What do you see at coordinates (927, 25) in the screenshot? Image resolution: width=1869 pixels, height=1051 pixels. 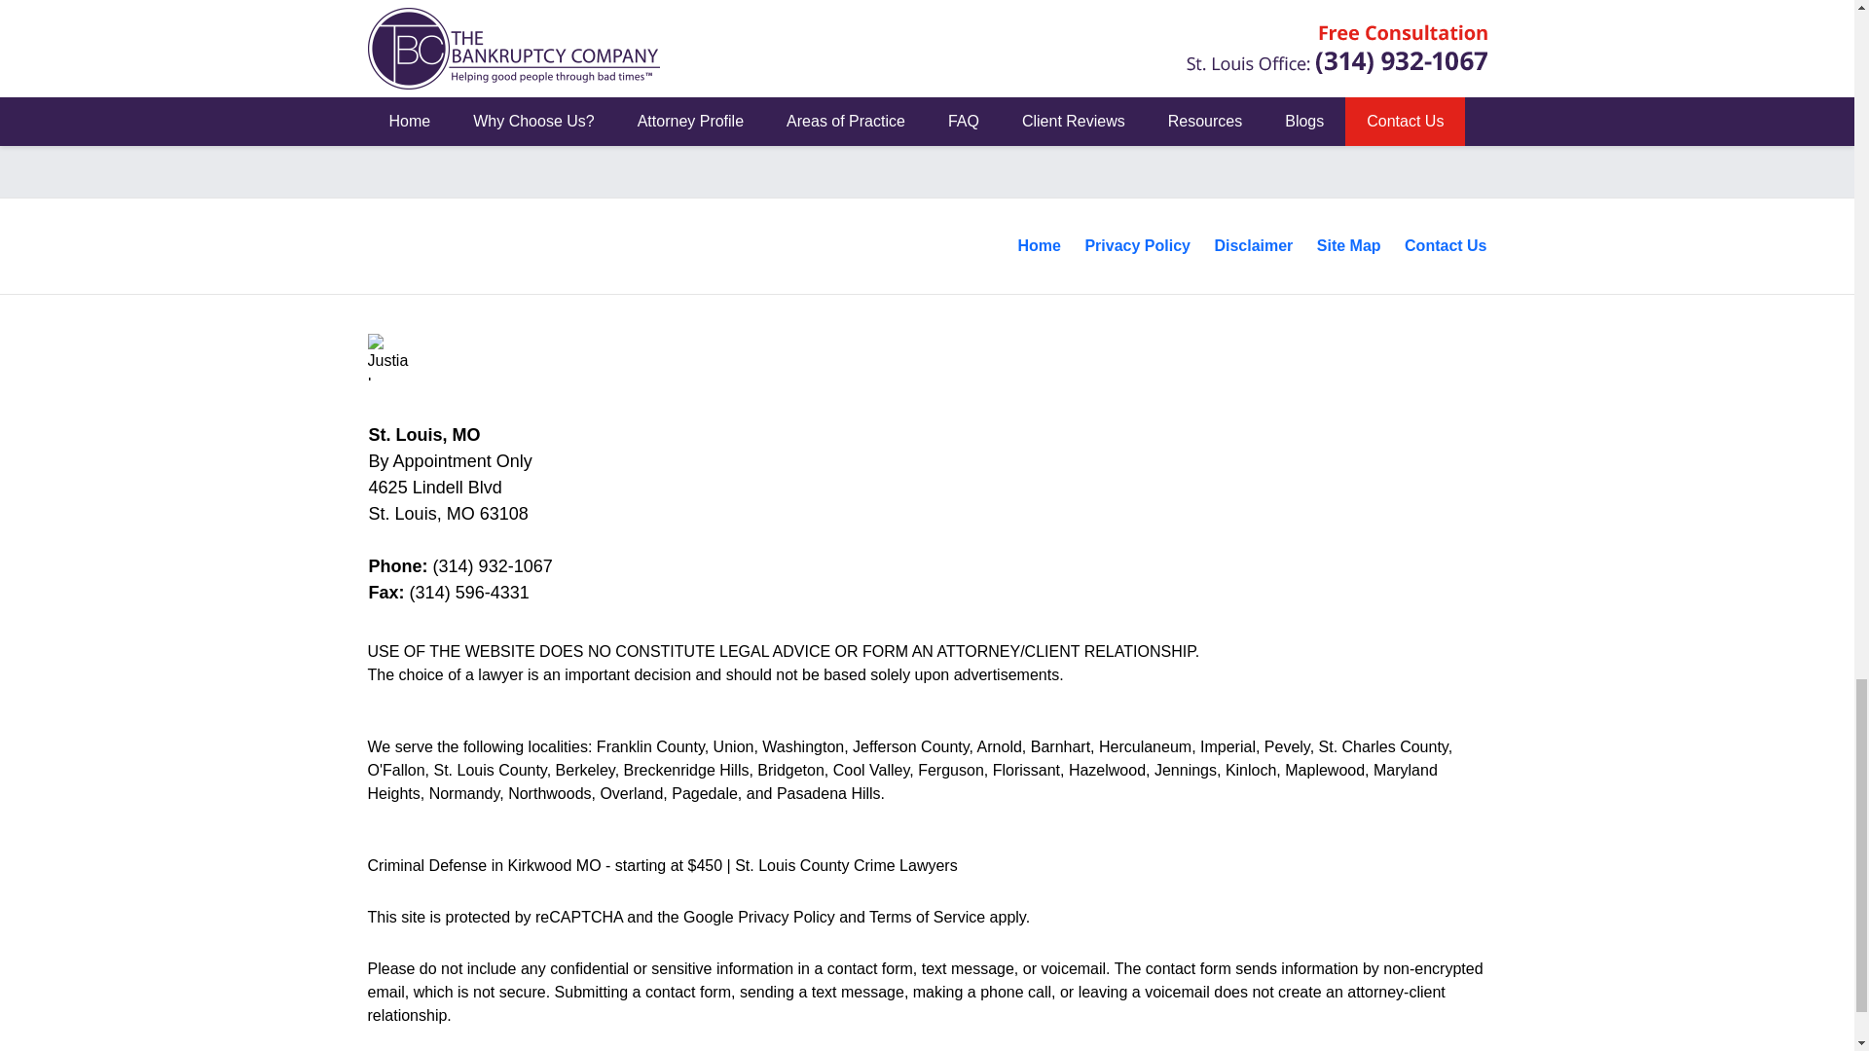 I see `VIEW MORE` at bounding box center [927, 25].